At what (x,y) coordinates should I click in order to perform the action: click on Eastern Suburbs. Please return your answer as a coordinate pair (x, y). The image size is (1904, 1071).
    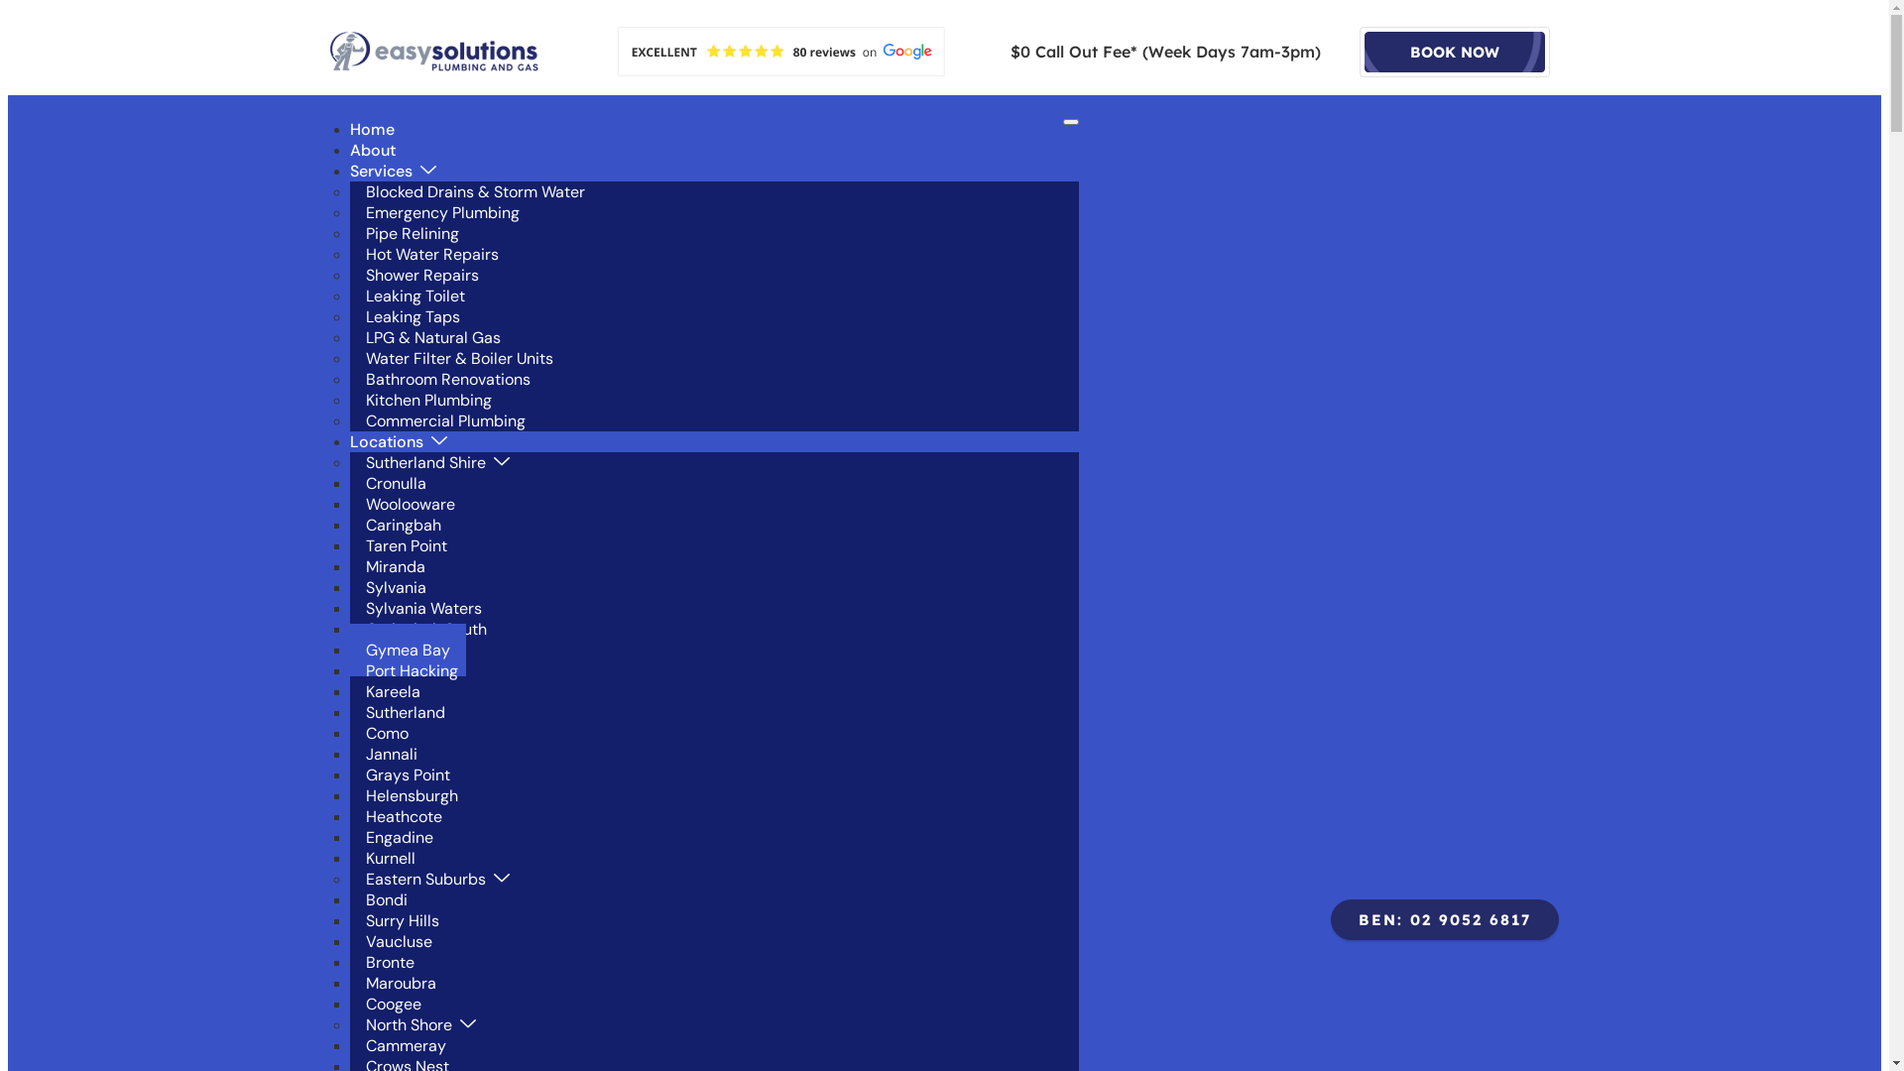
    Looking at the image, I should click on (436, 879).